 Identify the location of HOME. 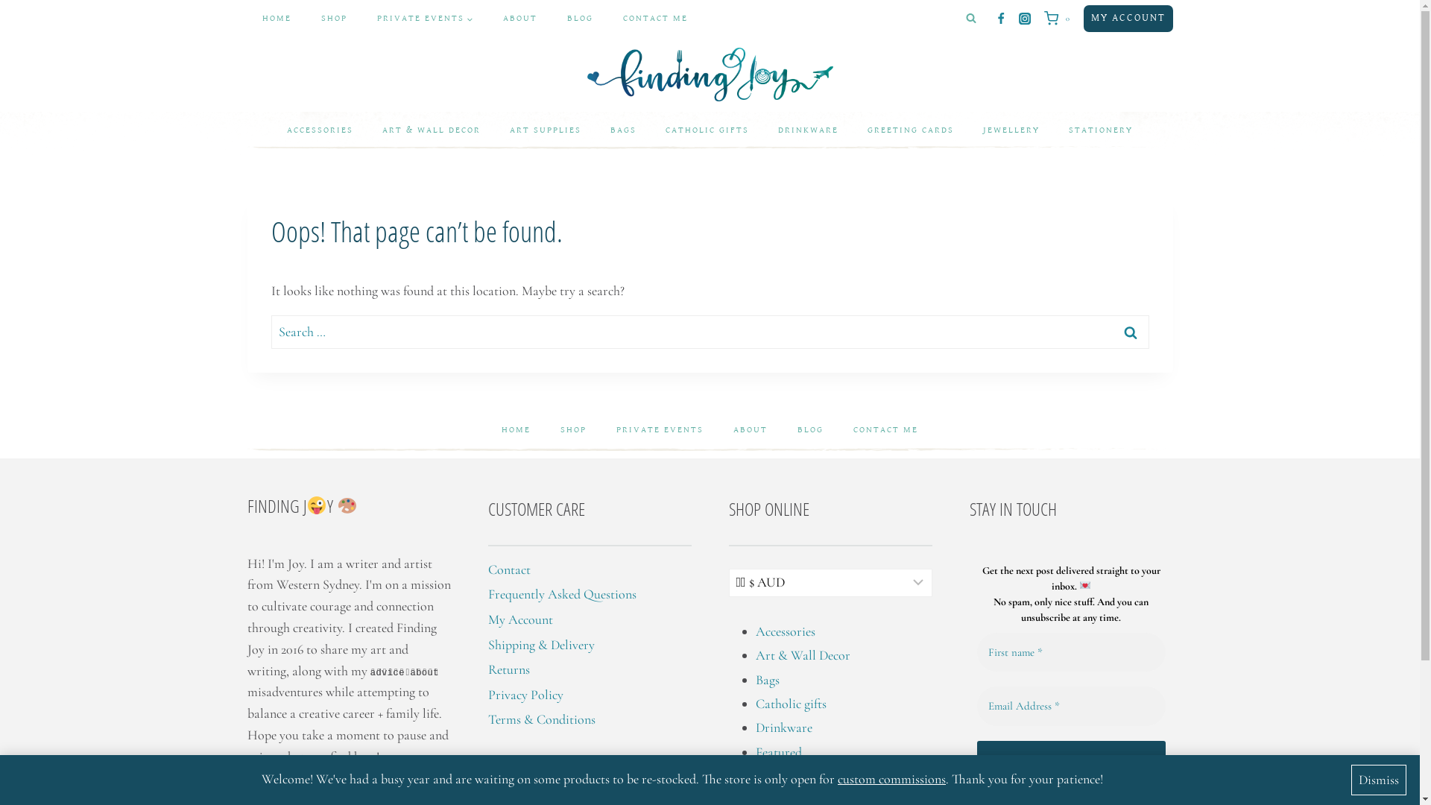
(516, 429).